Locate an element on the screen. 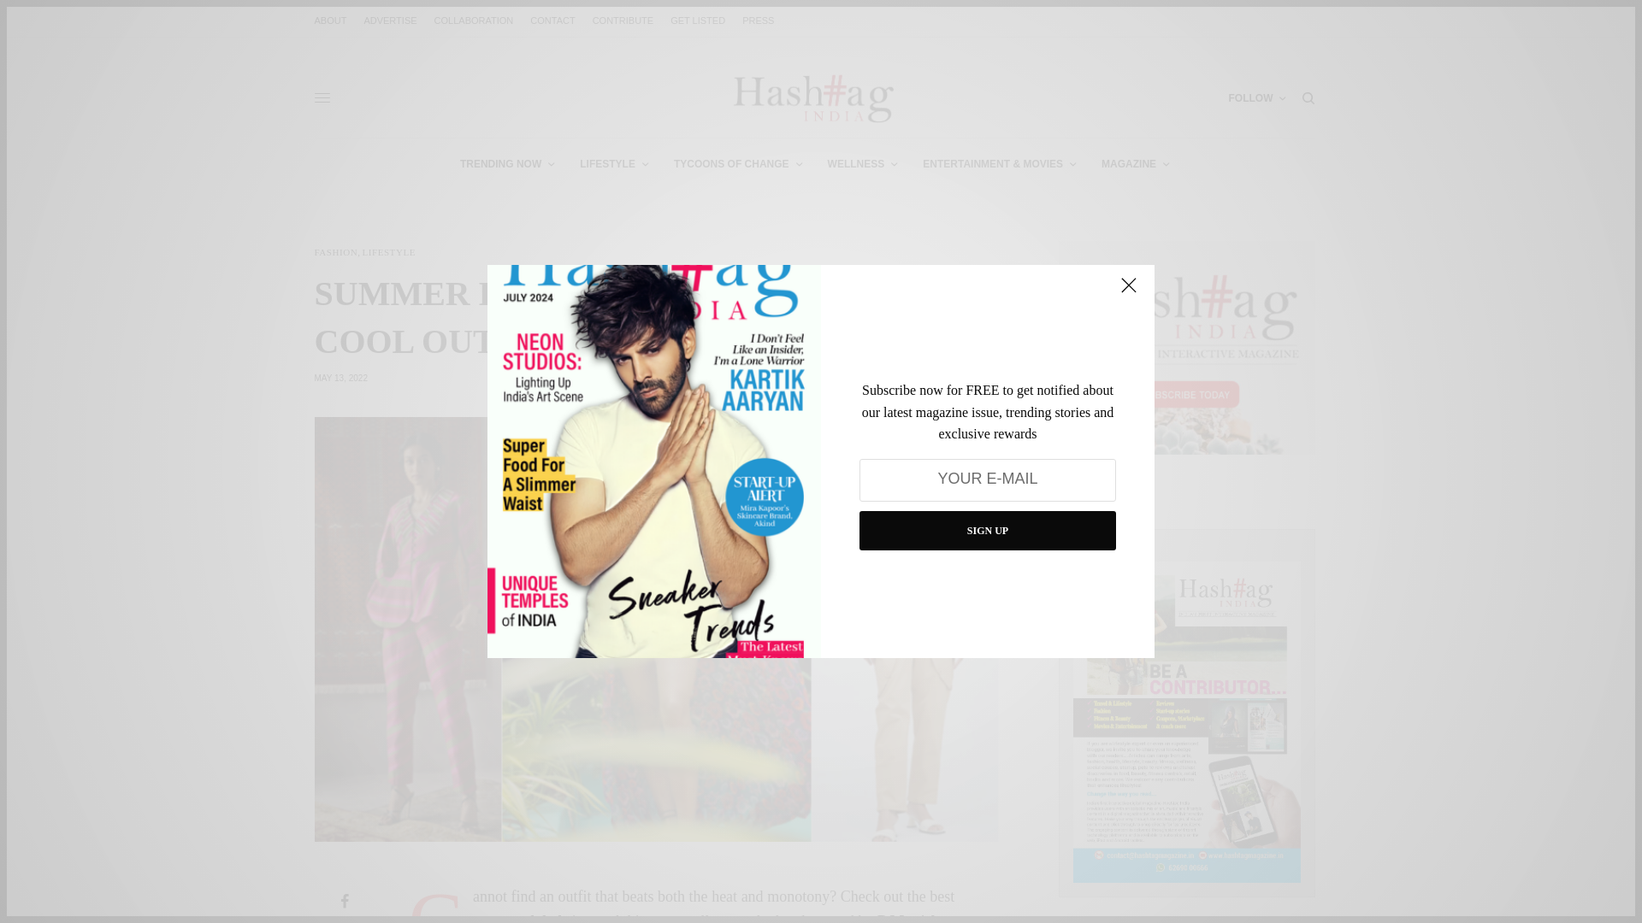 This screenshot has width=1642, height=923. TRENDING NOW is located at coordinates (506, 164).